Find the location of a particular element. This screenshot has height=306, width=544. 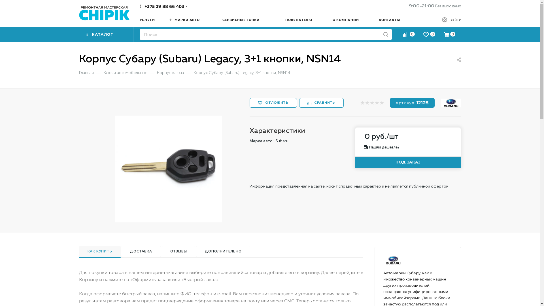

Subaru is located at coordinates (451, 103).